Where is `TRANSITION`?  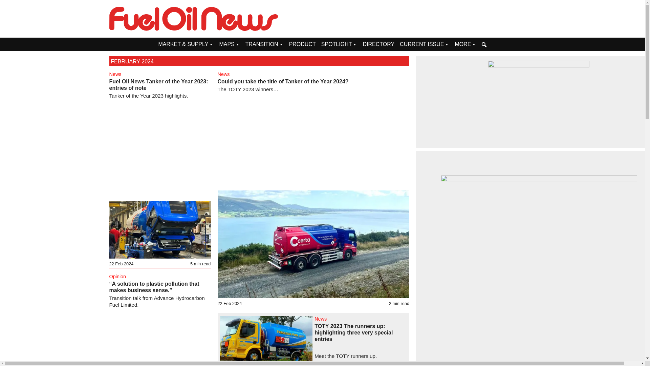 TRANSITION is located at coordinates (264, 44).